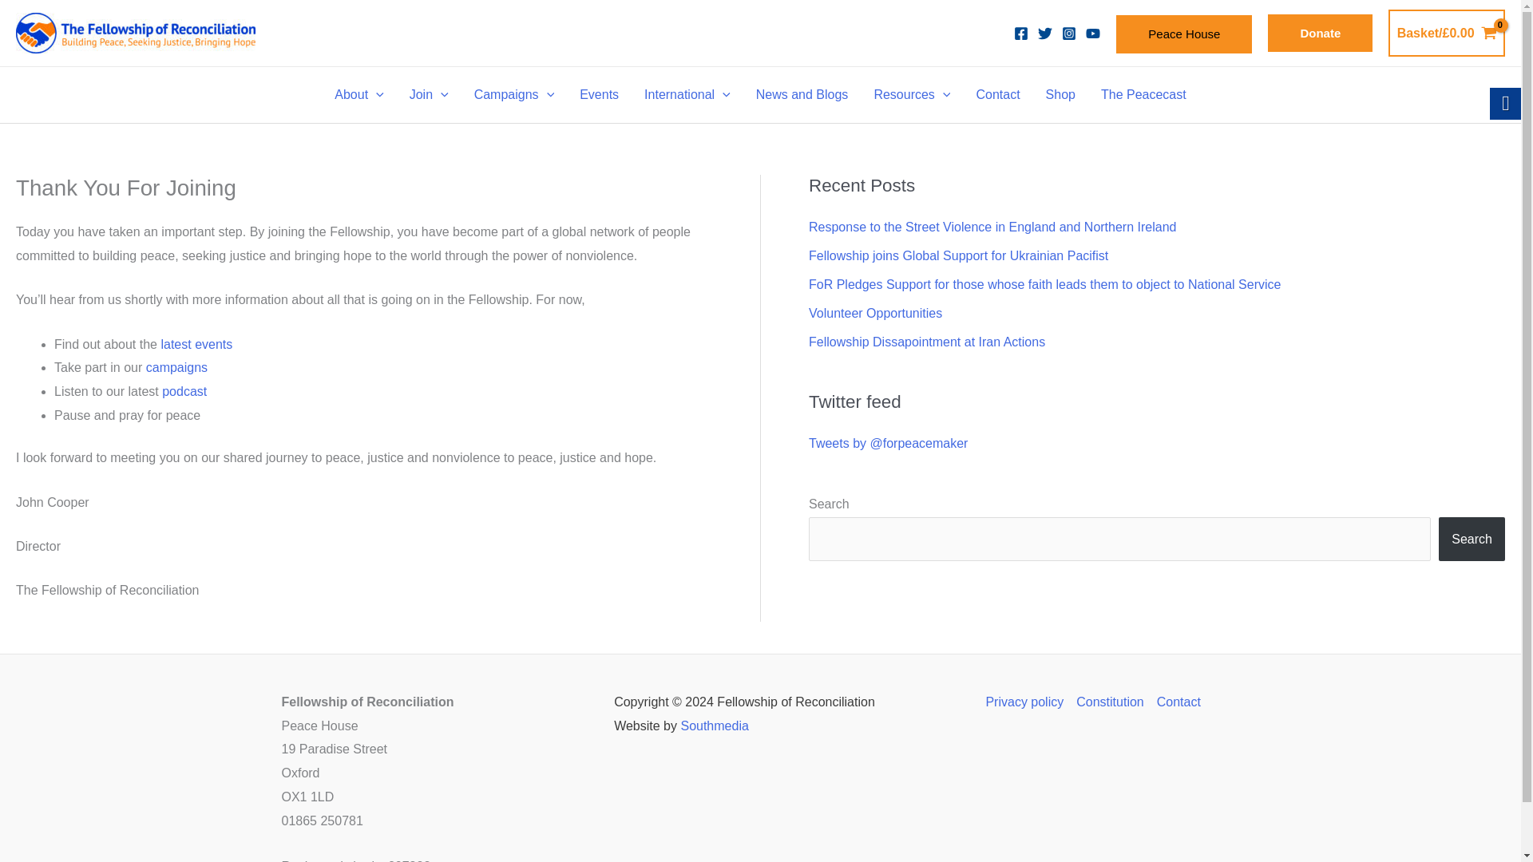 This screenshot has width=1533, height=862. Describe the element at coordinates (358, 95) in the screenshot. I see `About` at that location.